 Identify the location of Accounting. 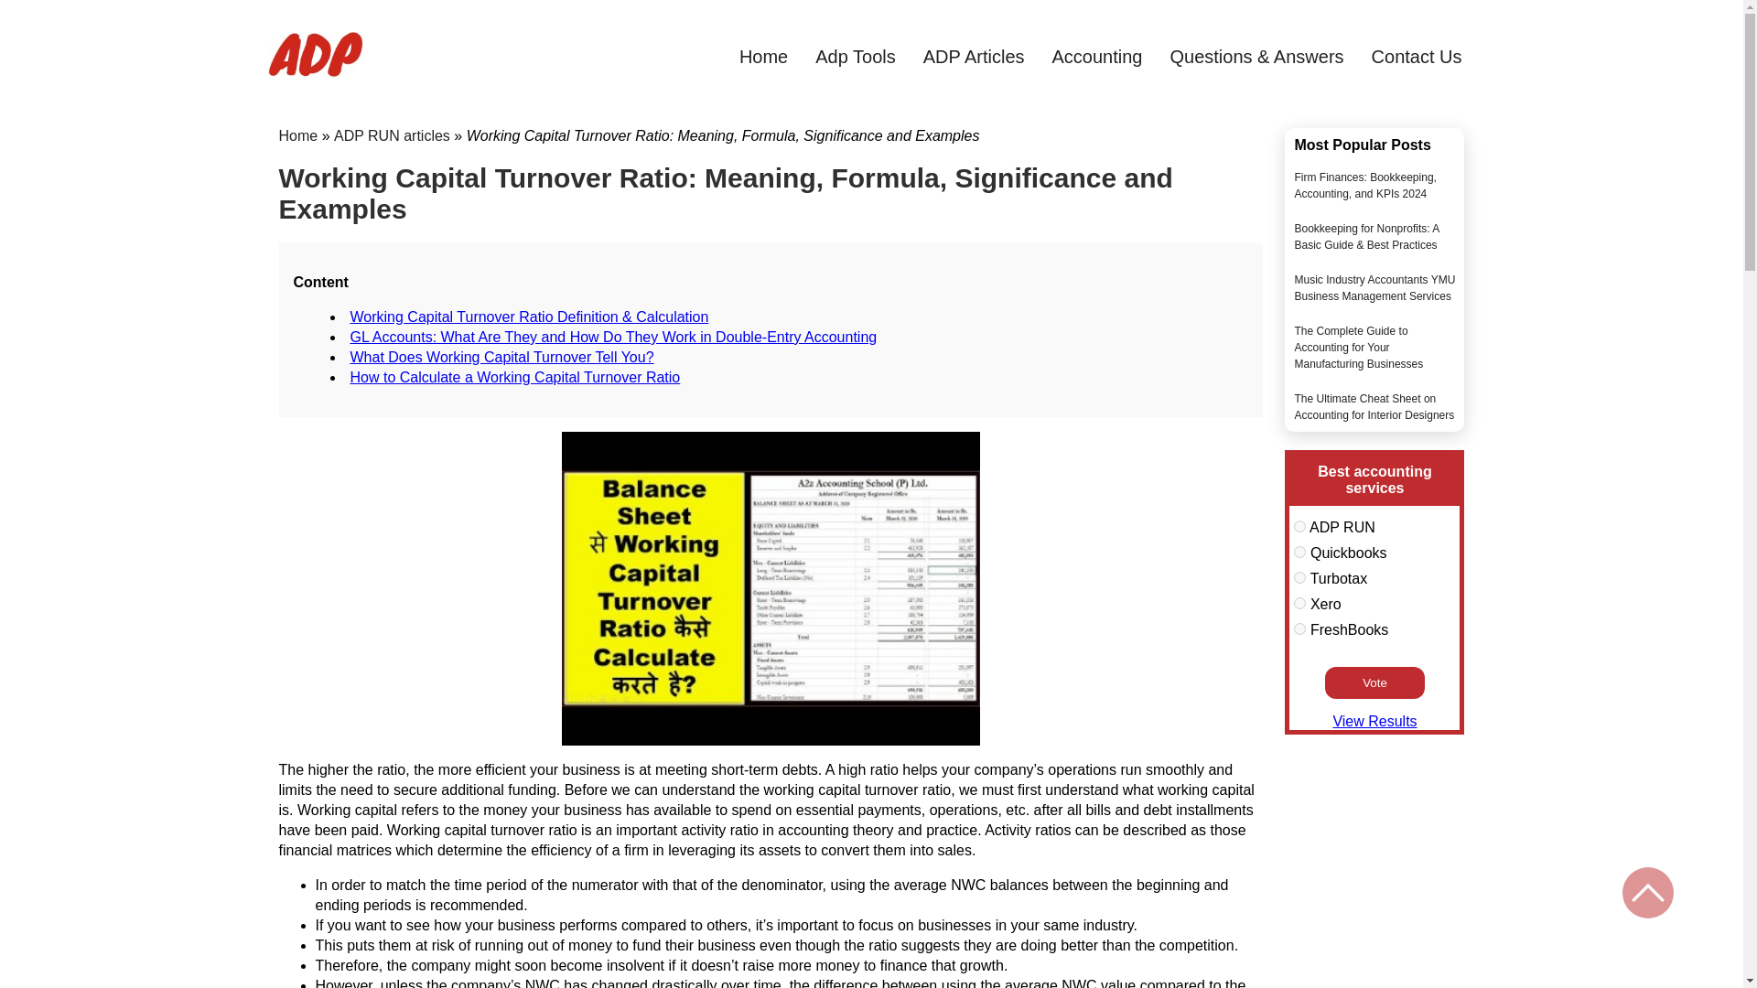
(1098, 57).